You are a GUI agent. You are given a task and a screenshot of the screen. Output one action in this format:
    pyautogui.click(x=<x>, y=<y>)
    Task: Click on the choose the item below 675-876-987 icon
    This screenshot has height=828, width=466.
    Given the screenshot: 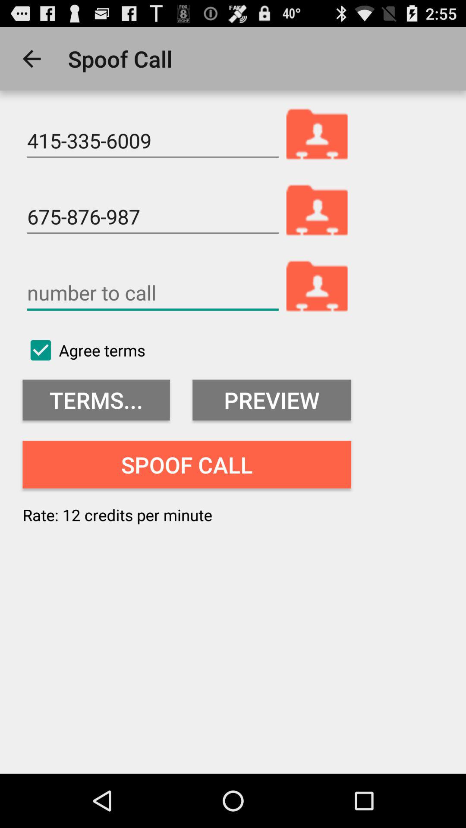 What is the action you would take?
    pyautogui.click(x=153, y=293)
    